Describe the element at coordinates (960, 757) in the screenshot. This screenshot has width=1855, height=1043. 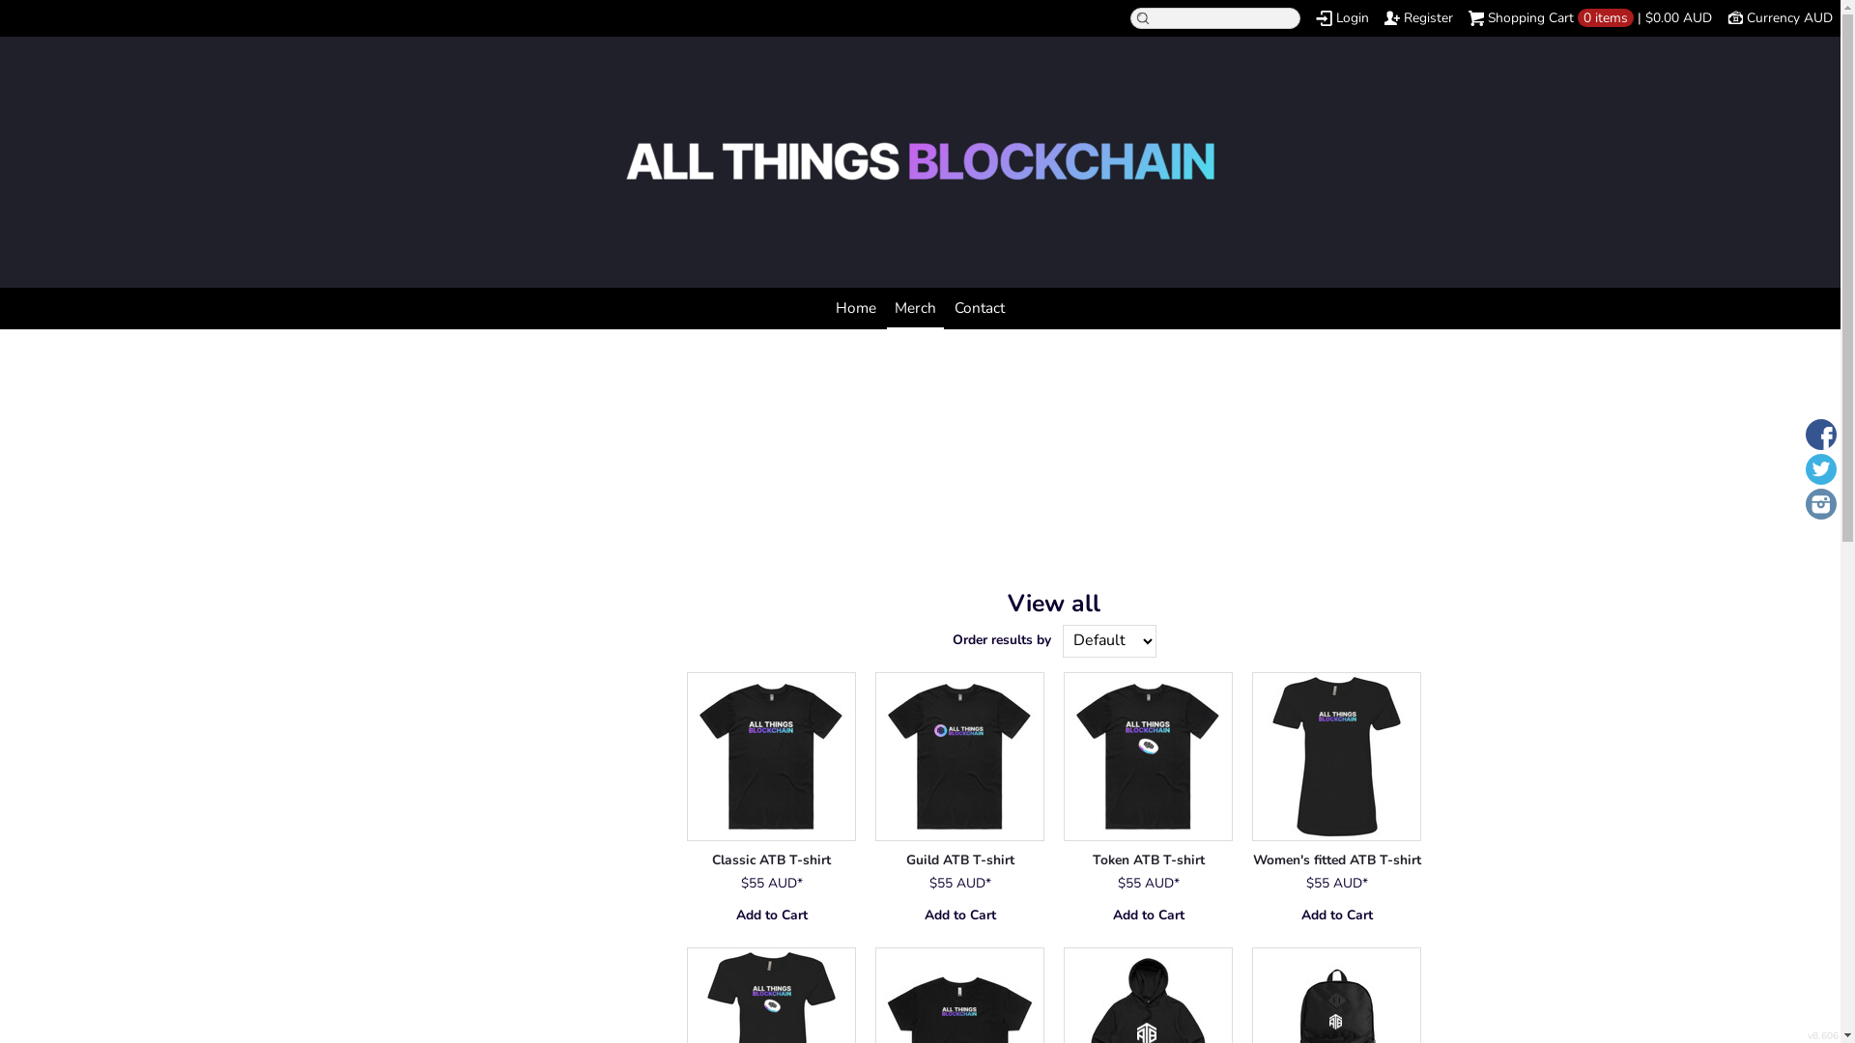
I see `&nbsp;` at that location.